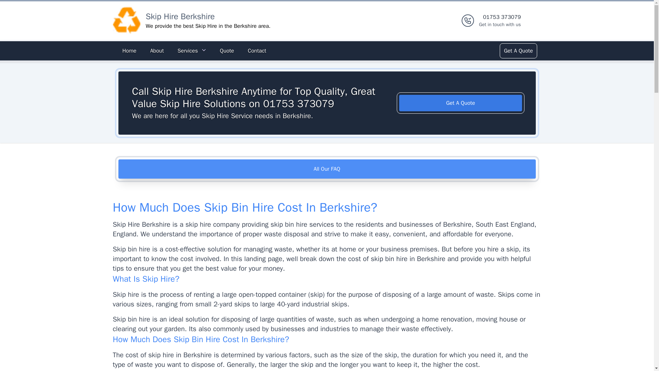  What do you see at coordinates (461, 103) in the screenshot?
I see `Quote` at bounding box center [461, 103].